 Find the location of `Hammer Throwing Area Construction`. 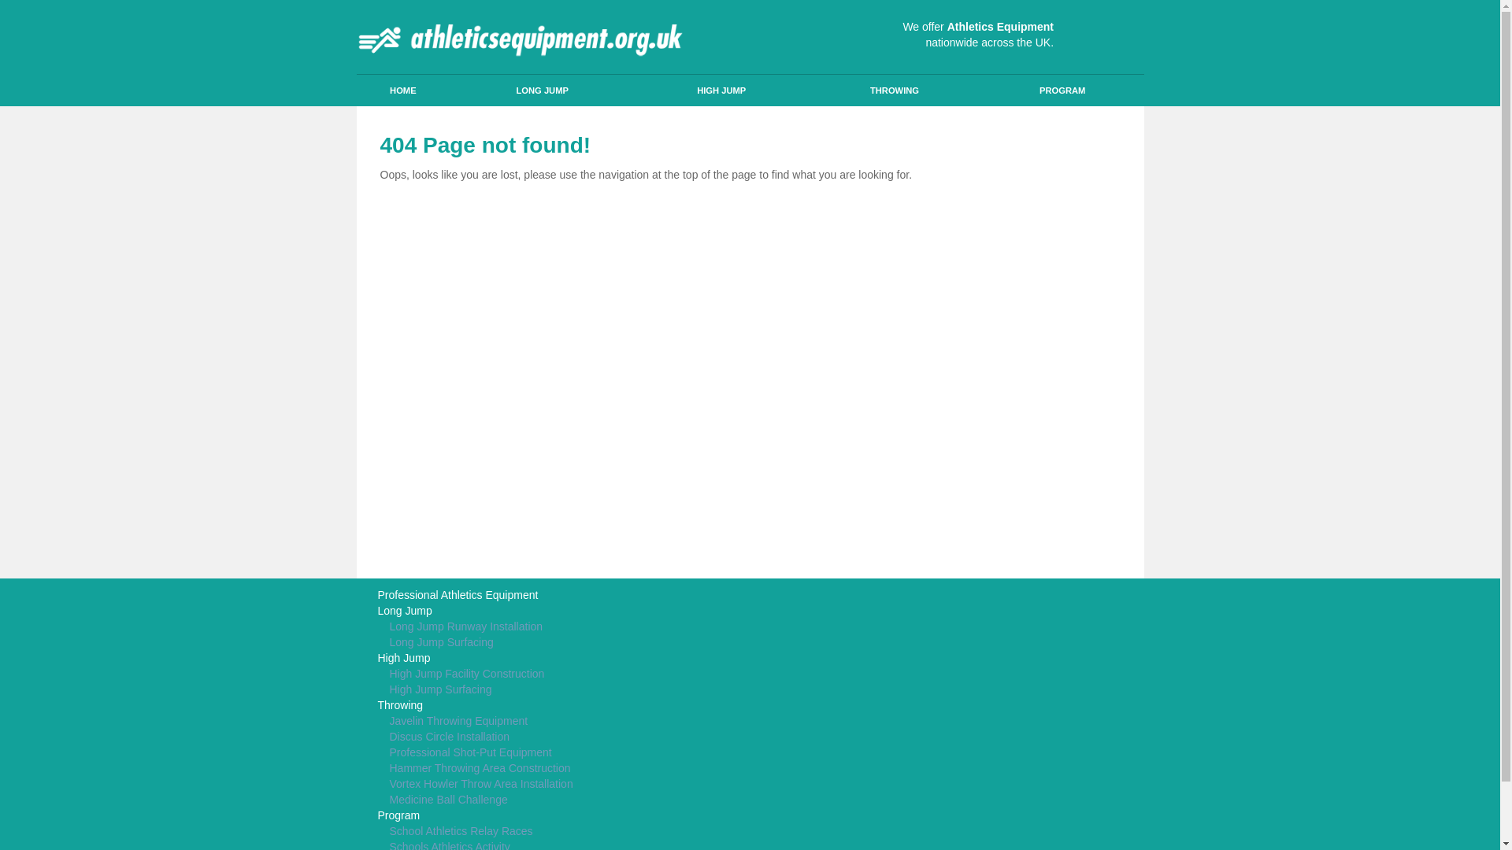

Hammer Throwing Area Construction is located at coordinates (622, 768).